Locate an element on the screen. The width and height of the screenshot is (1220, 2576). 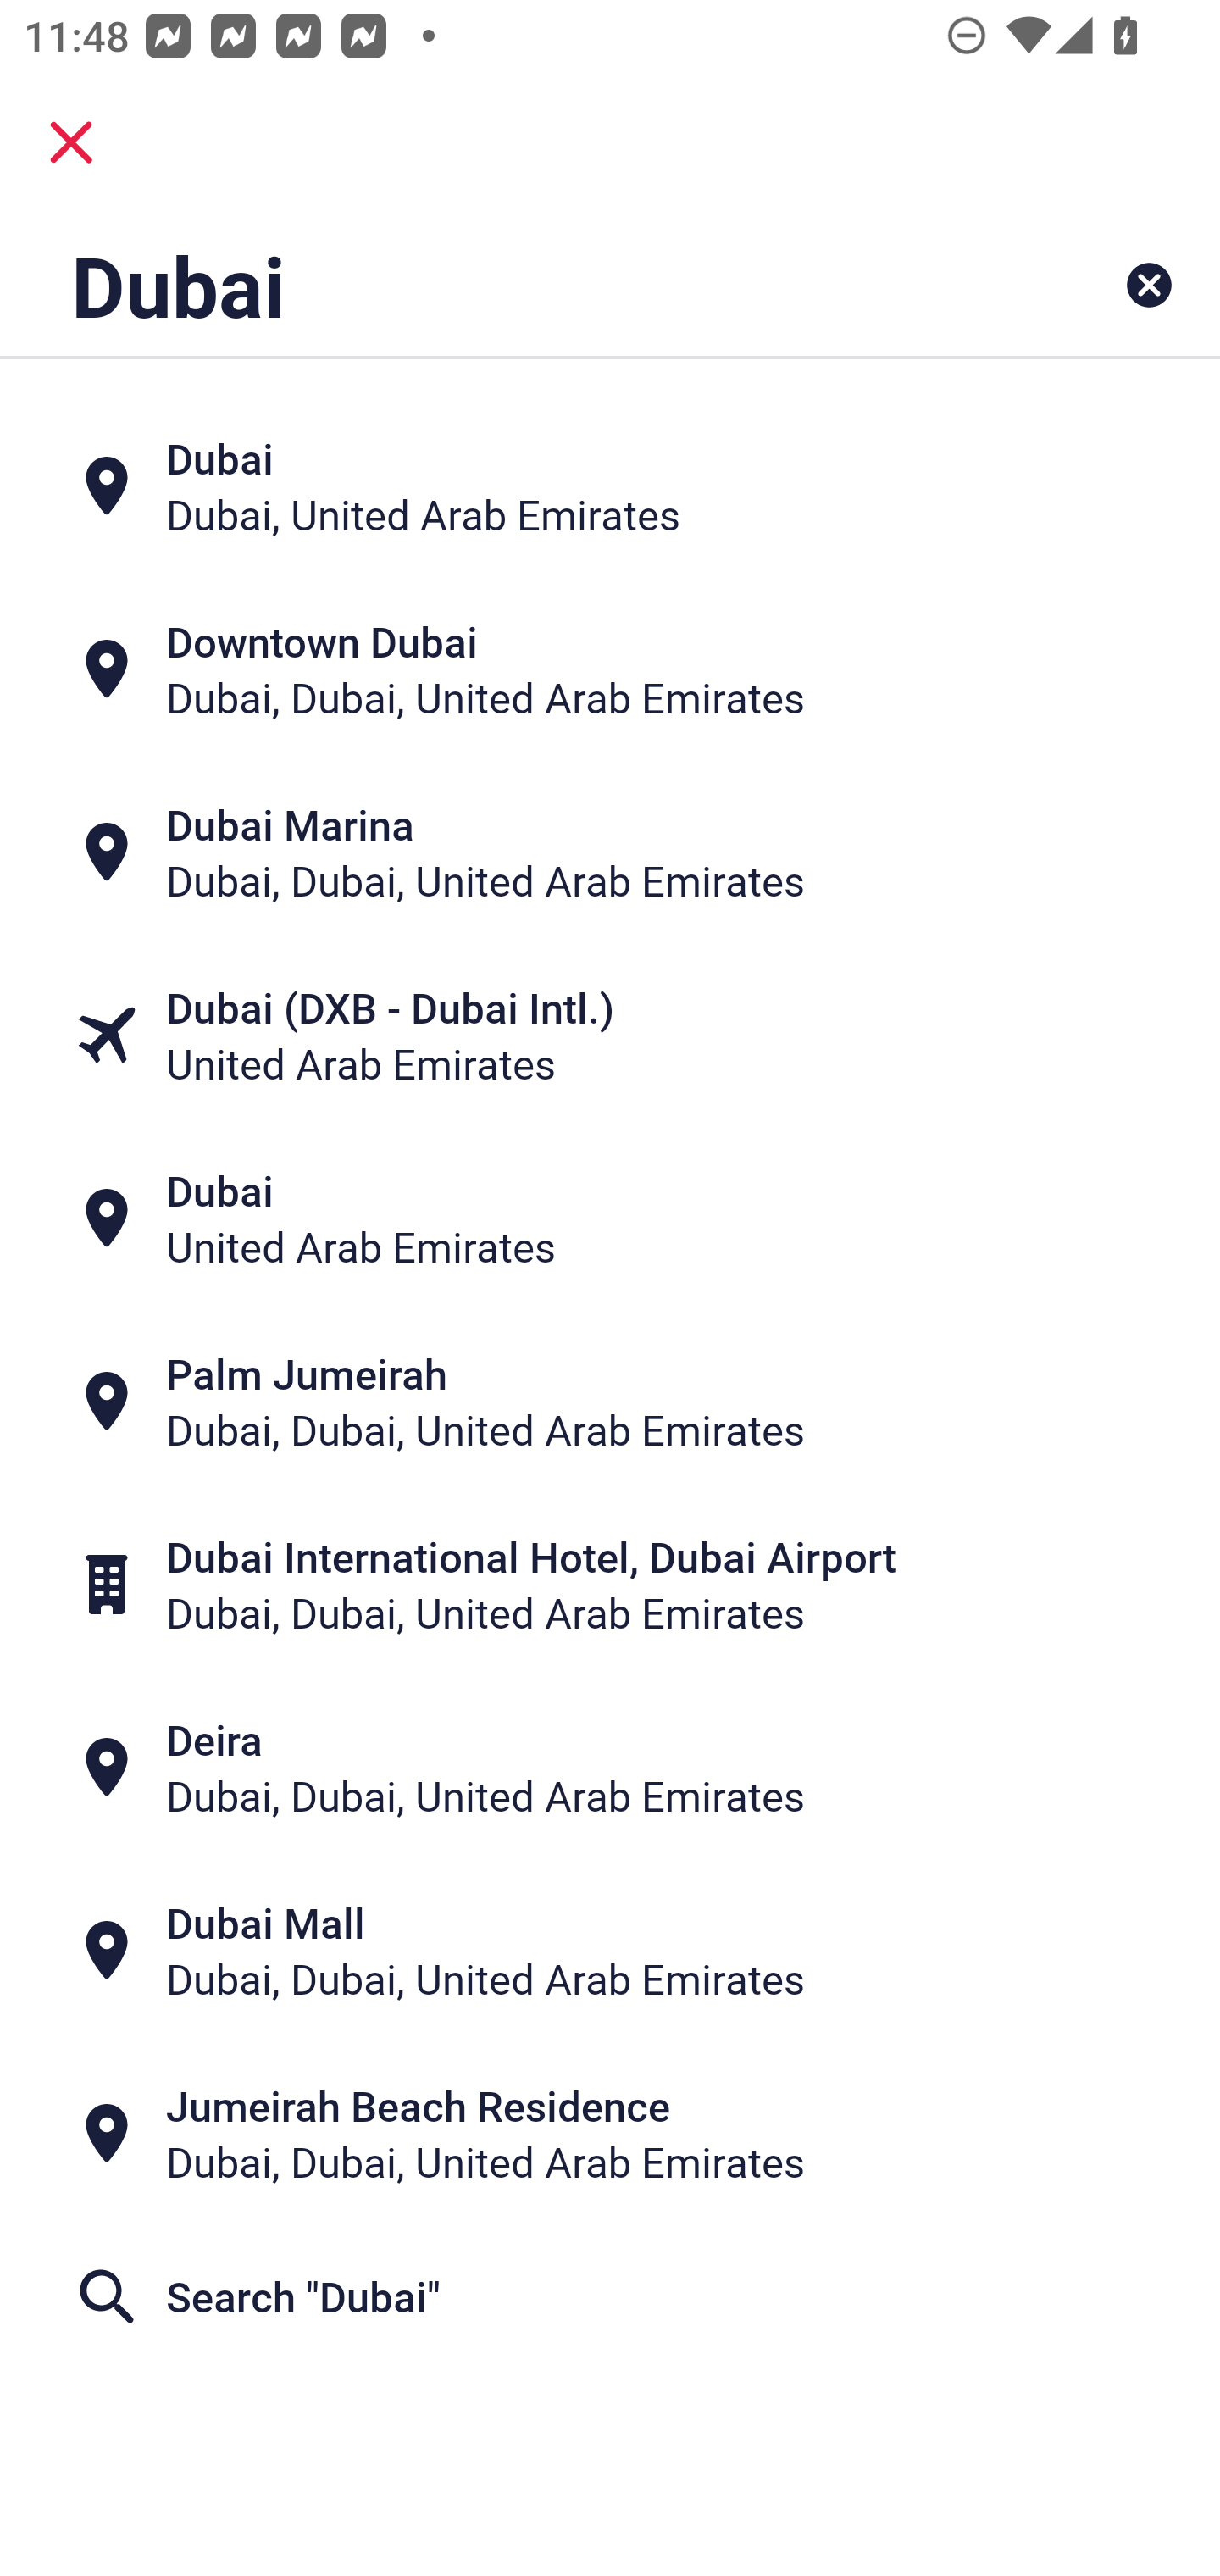
Clear is located at coordinates (1149, 285).